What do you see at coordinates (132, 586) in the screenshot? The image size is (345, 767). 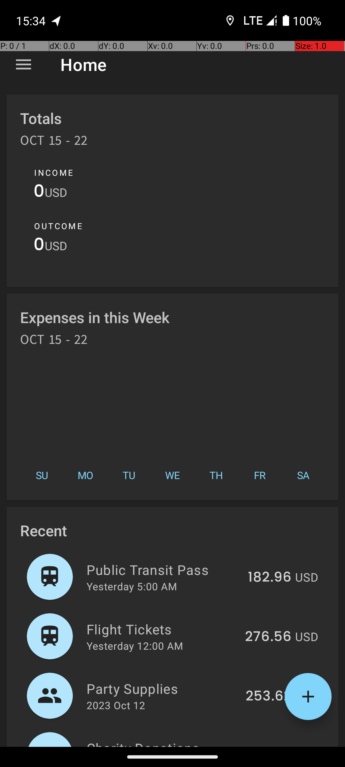 I see `Yesterday 5:00 AM` at bounding box center [132, 586].